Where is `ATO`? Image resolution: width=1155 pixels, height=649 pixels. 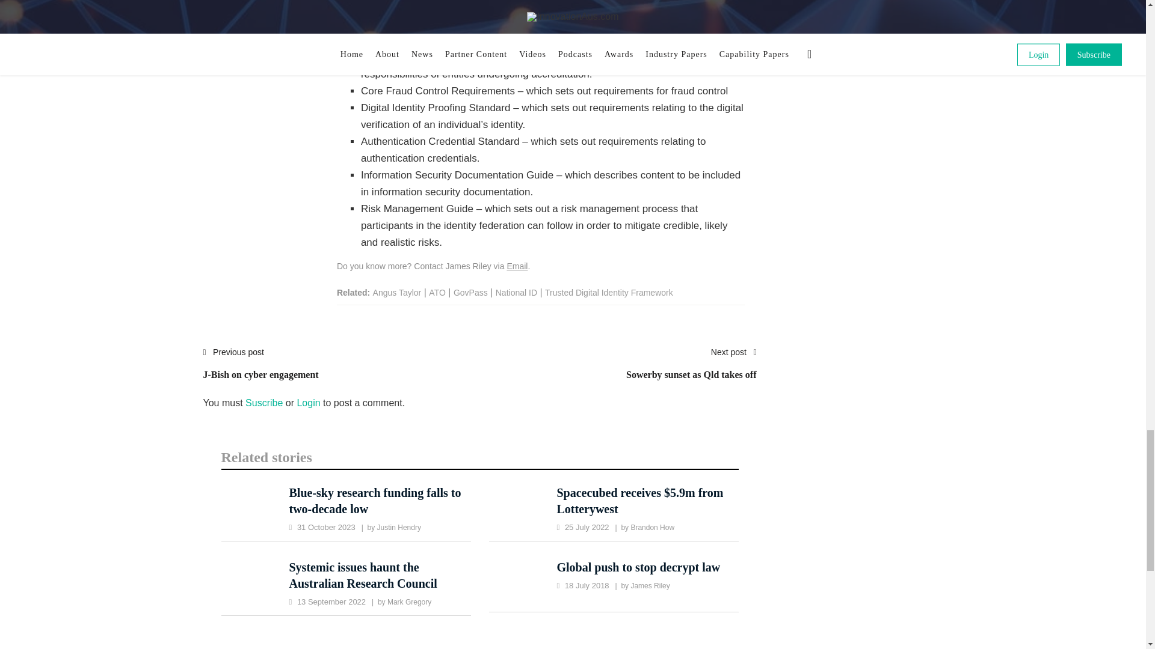 ATO is located at coordinates (691, 370).